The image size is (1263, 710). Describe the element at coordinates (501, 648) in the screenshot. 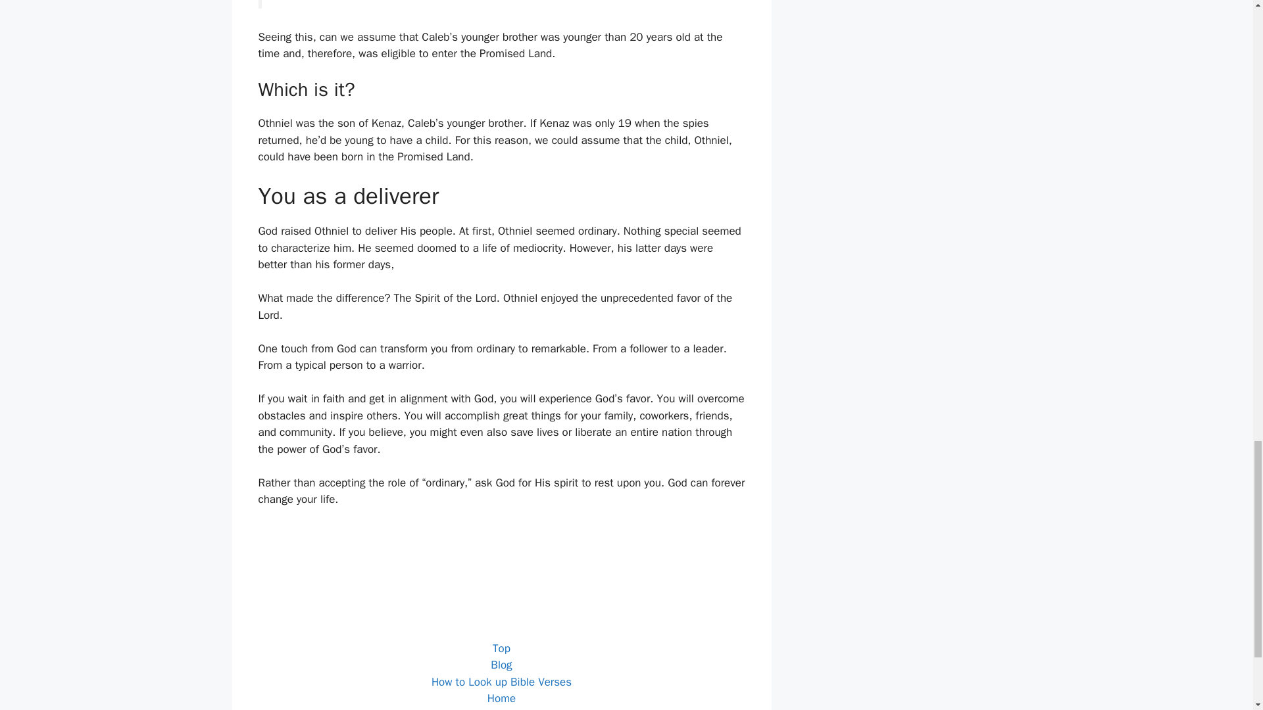

I see `Top` at that location.